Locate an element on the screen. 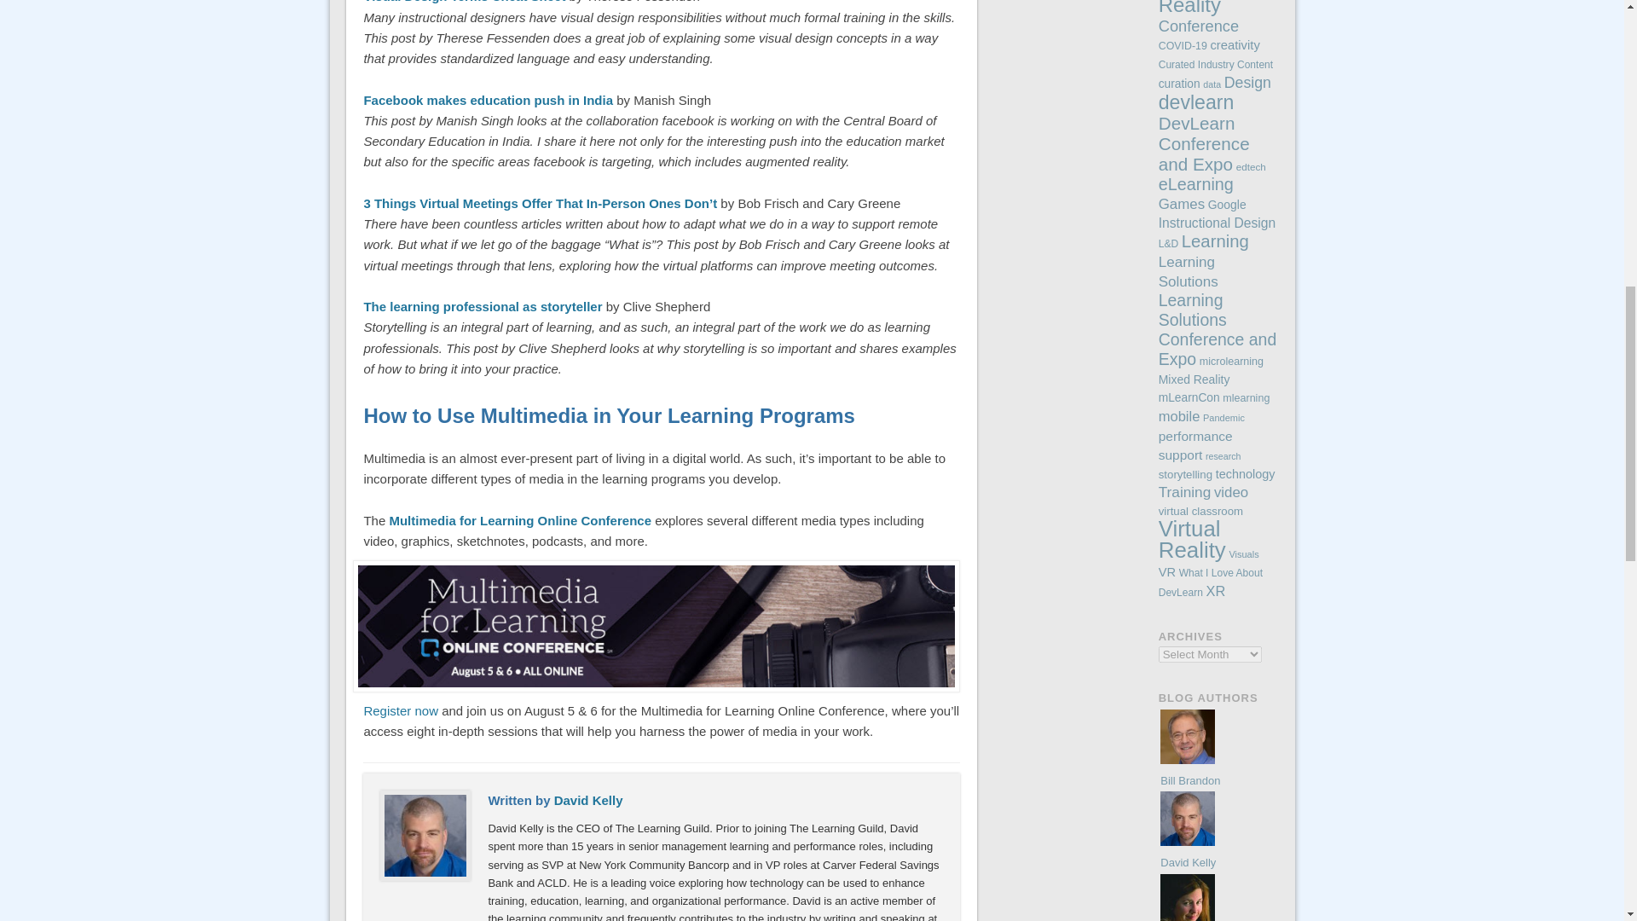 The height and width of the screenshot is (921, 1637). Facebook makes education push in India is located at coordinates (488, 101).